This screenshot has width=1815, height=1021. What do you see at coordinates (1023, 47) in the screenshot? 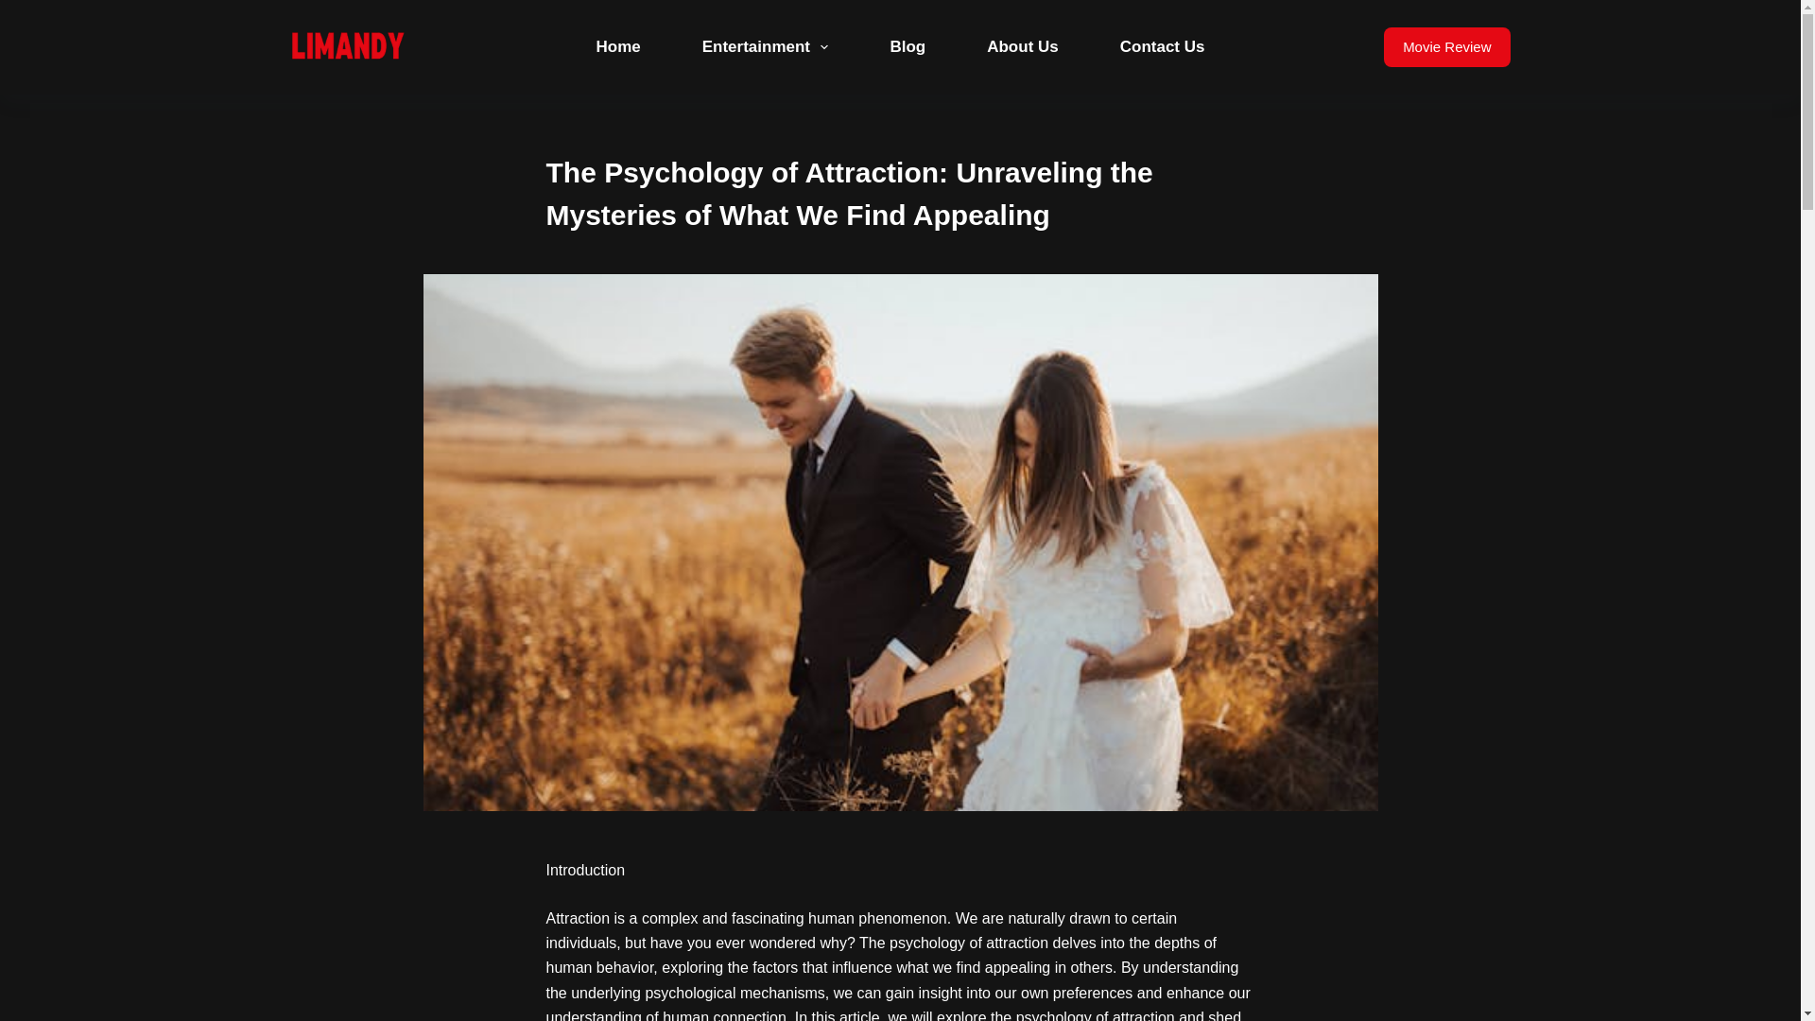
I see `About Us` at bounding box center [1023, 47].